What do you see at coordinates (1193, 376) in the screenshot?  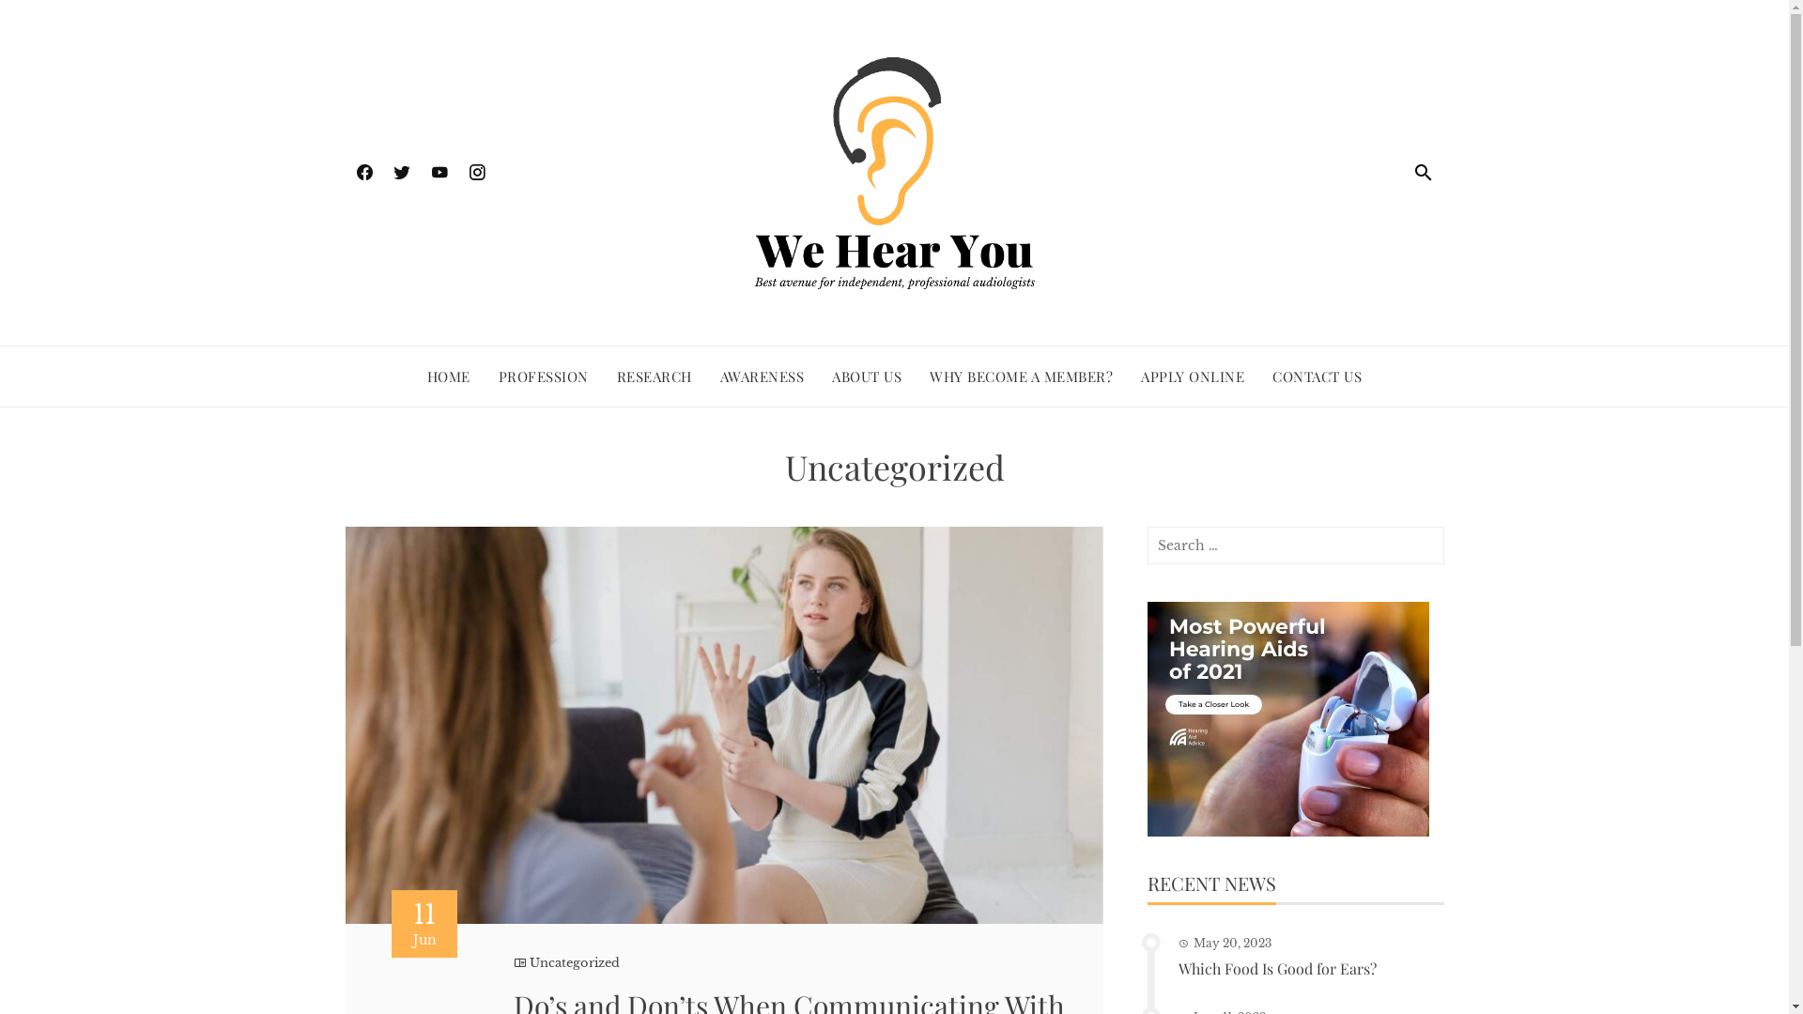 I see `APPLY ONLINE` at bounding box center [1193, 376].